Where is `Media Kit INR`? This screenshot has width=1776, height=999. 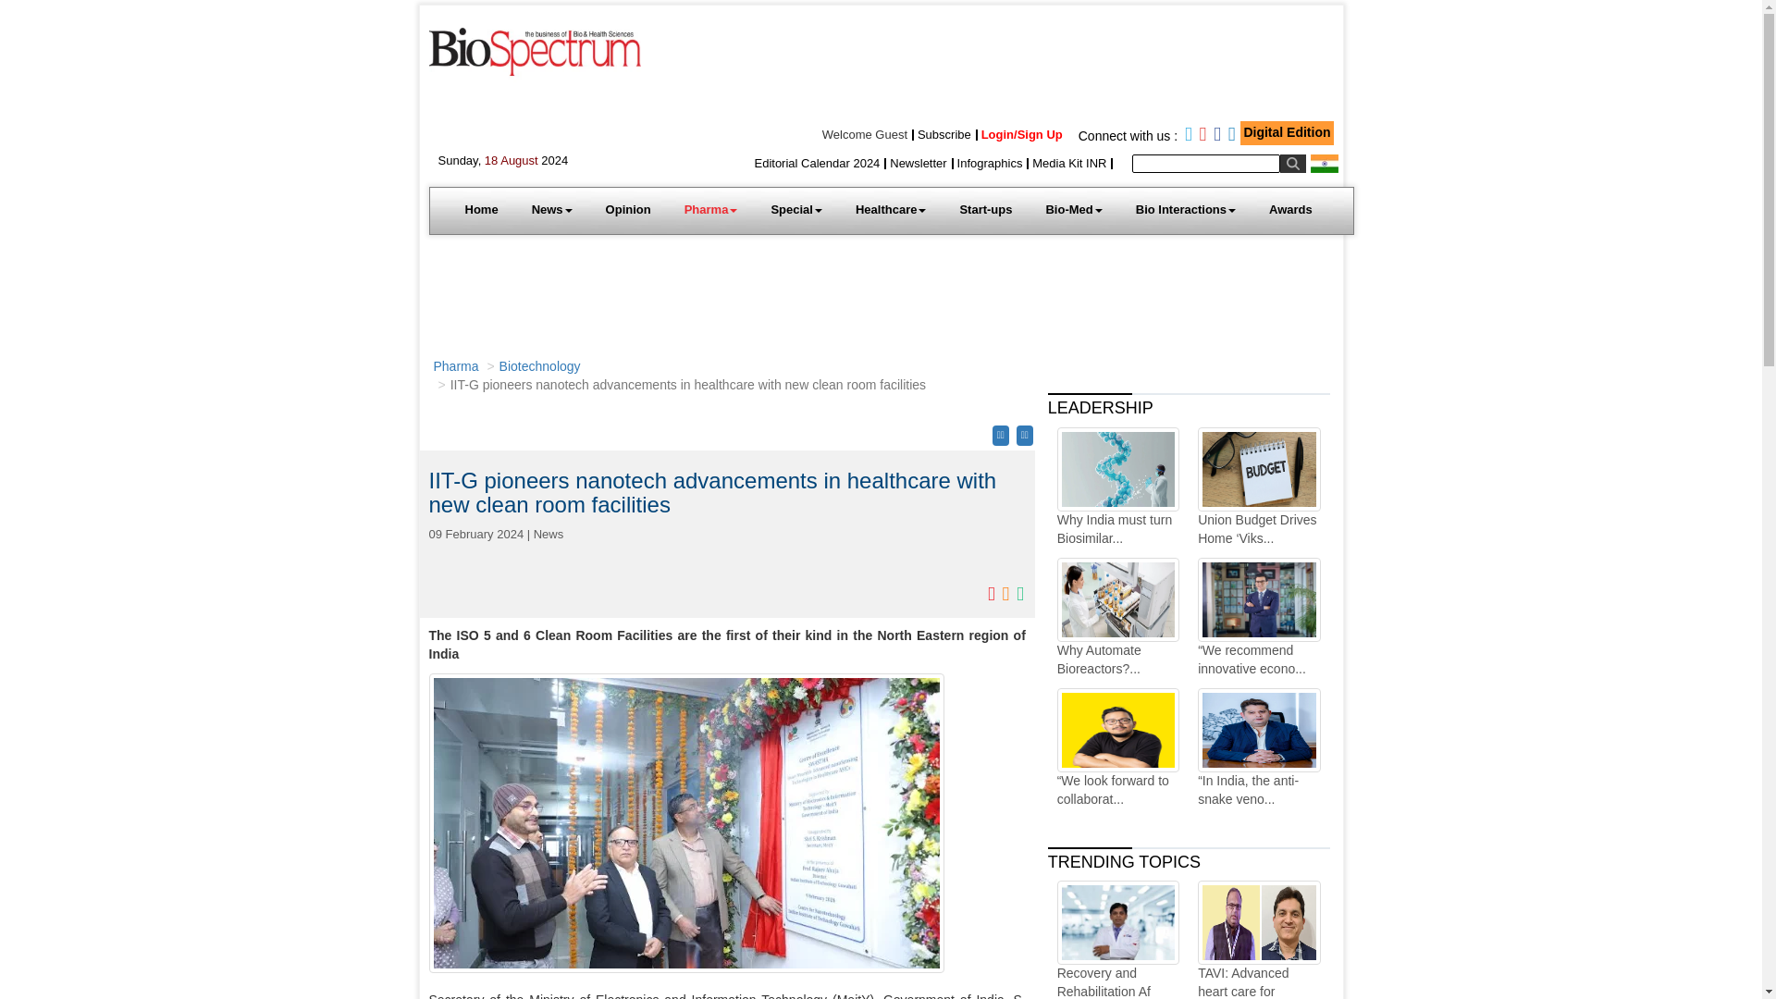 Media Kit INR is located at coordinates (1069, 163).